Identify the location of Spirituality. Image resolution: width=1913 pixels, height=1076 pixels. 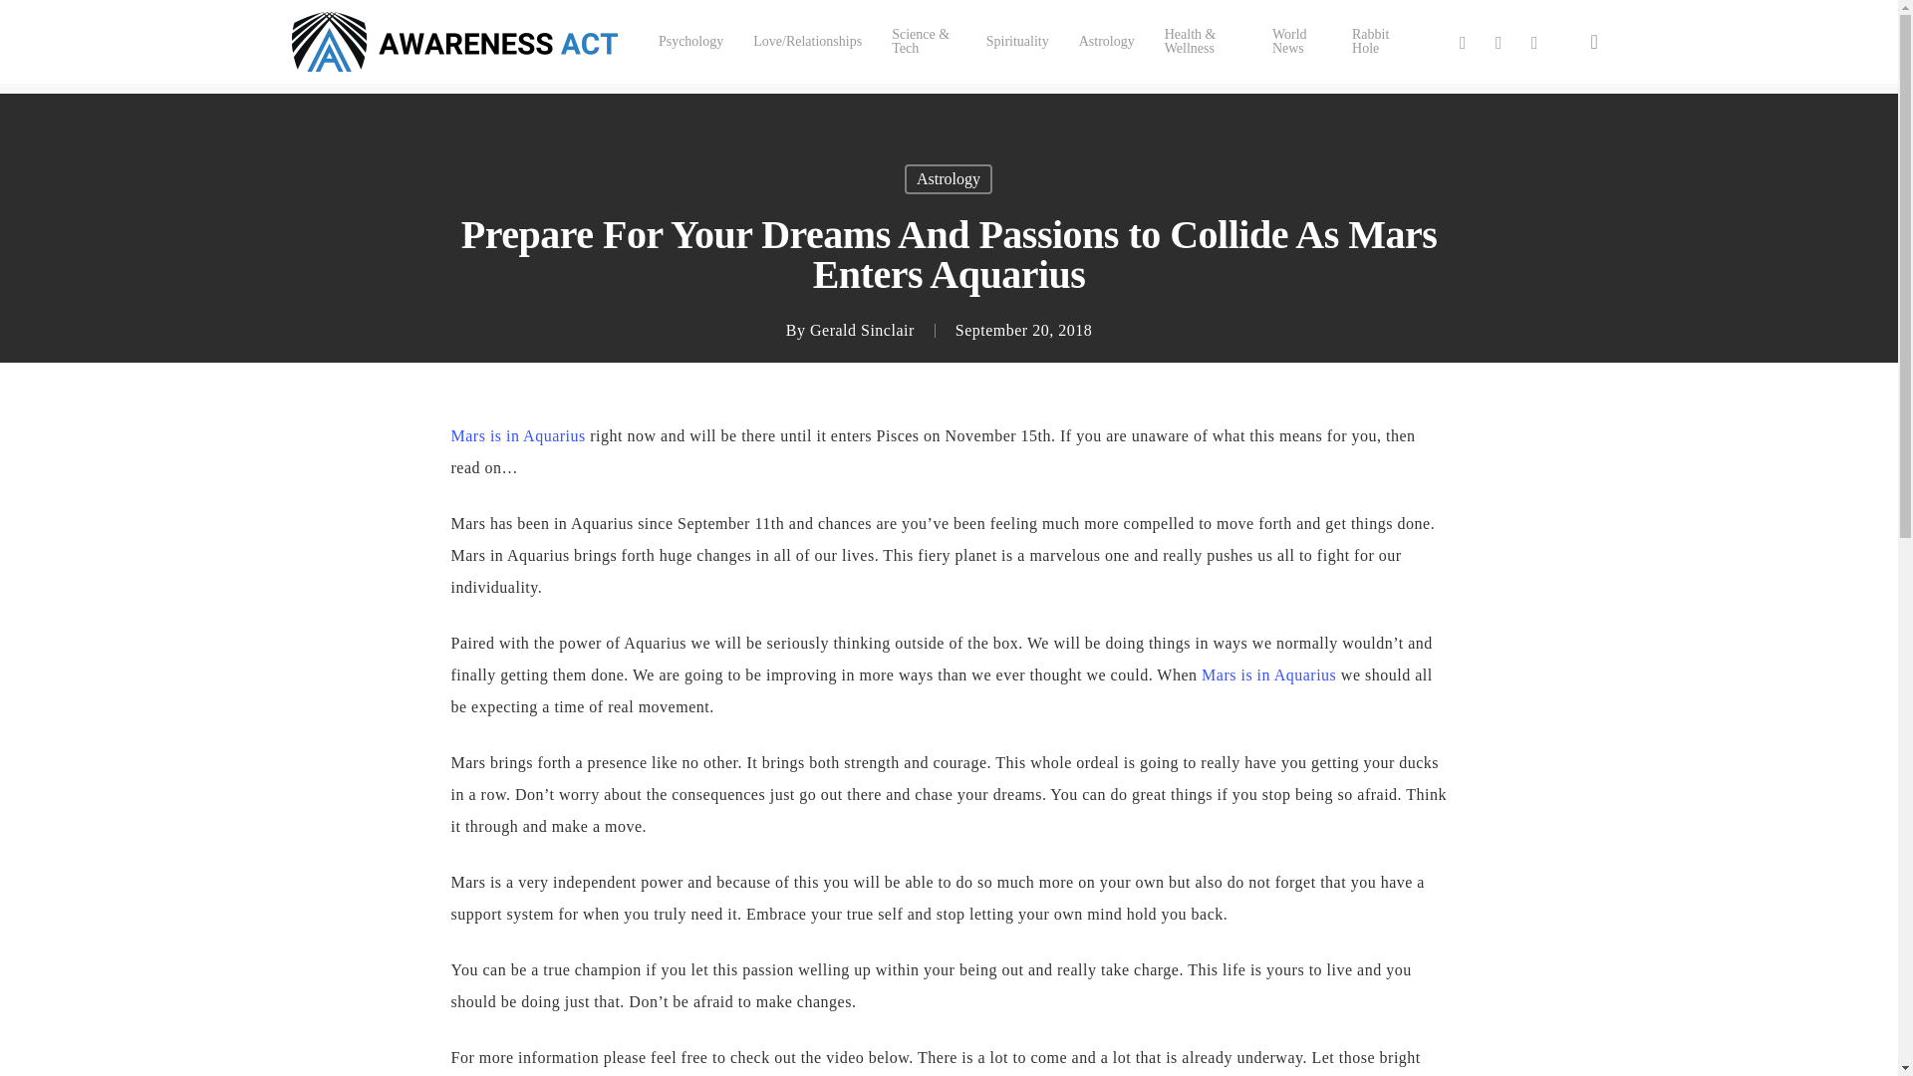
(1017, 41).